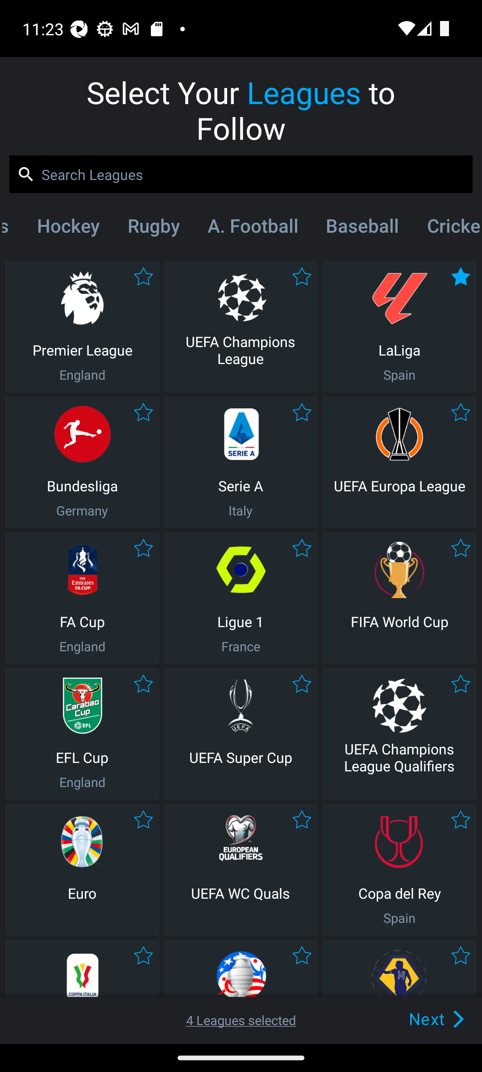  Describe the element at coordinates (241, 869) in the screenshot. I see `UEFA WC Quals` at that location.